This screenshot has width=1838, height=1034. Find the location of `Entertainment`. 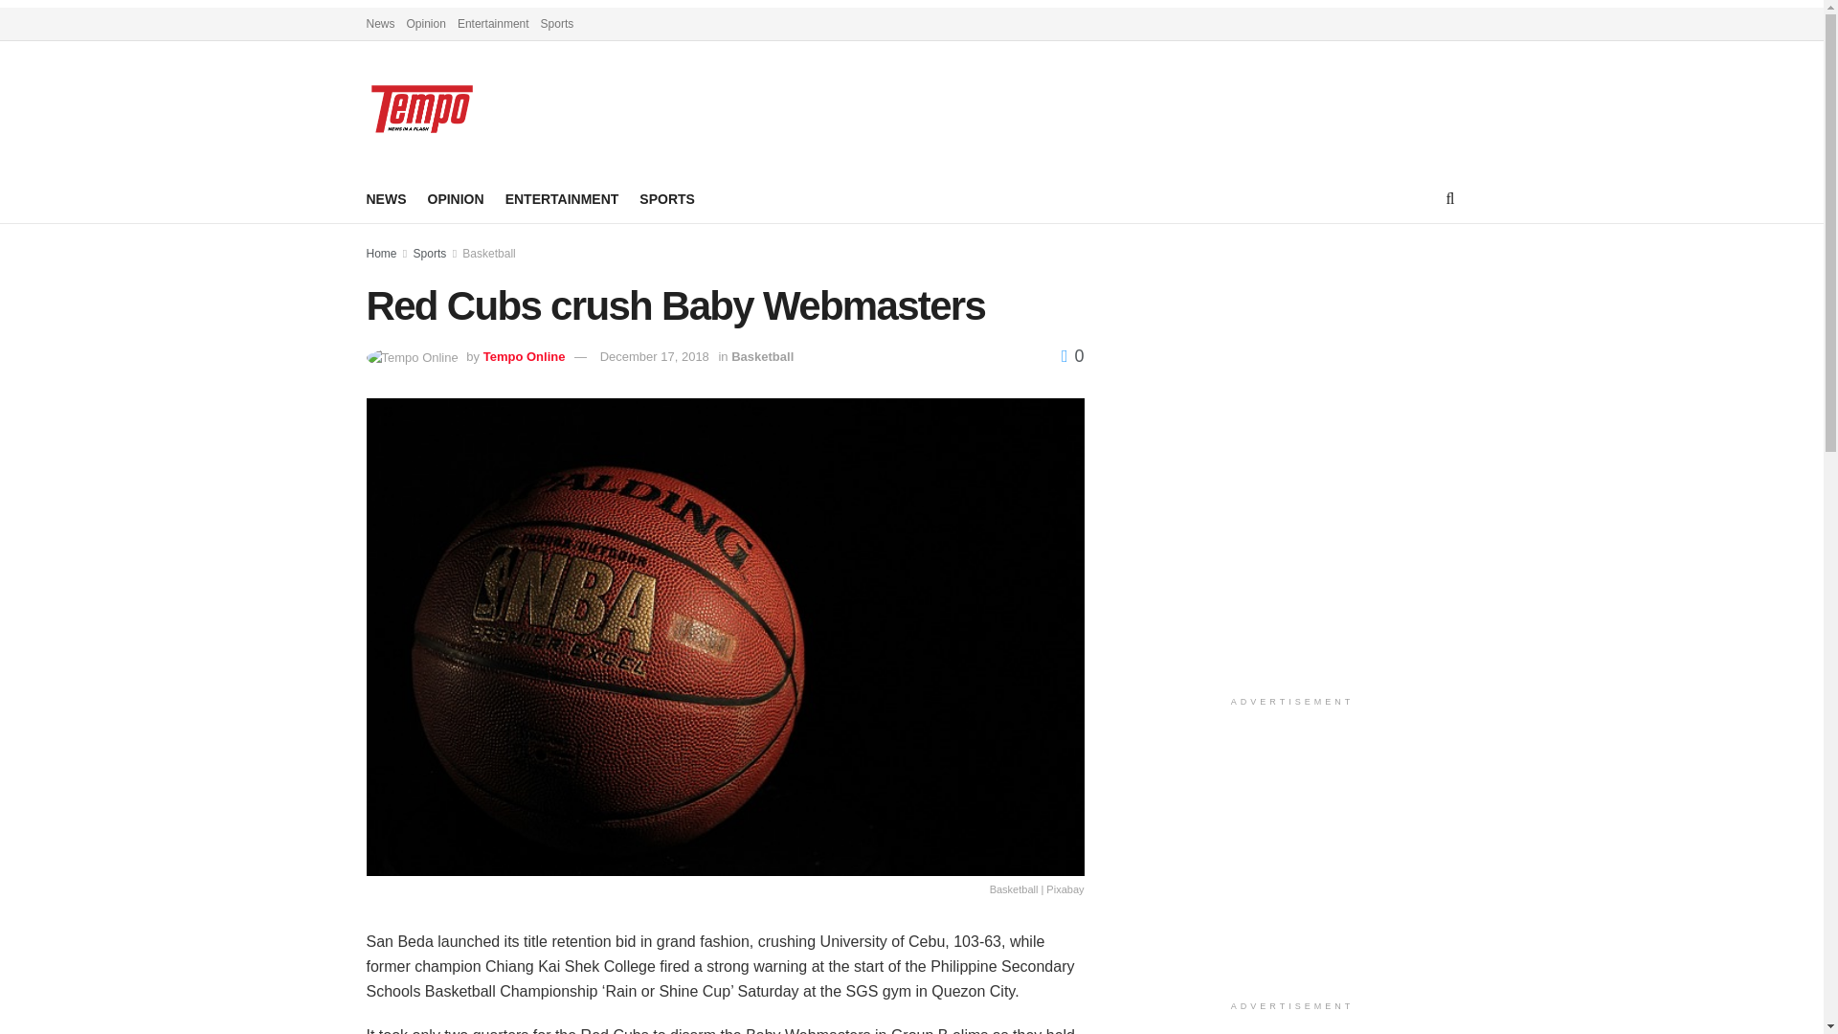

Entertainment is located at coordinates (493, 23).